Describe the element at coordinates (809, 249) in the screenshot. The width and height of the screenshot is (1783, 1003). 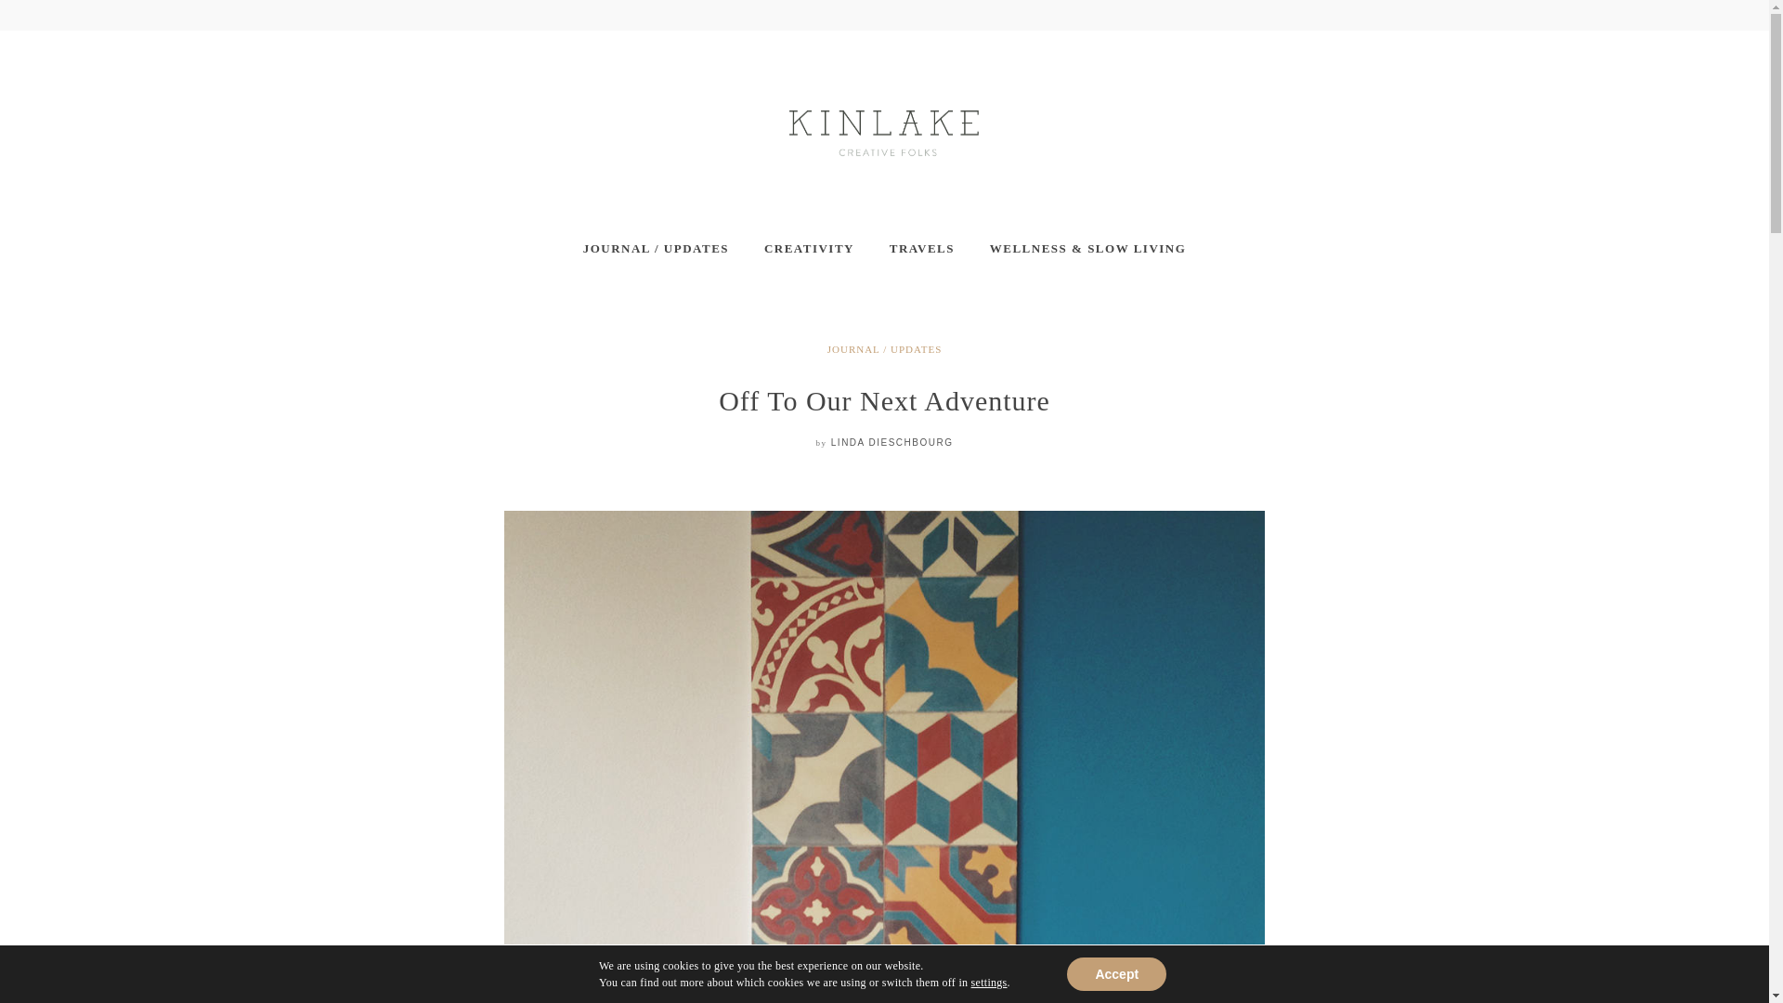
I see `CREATIVITY` at that location.